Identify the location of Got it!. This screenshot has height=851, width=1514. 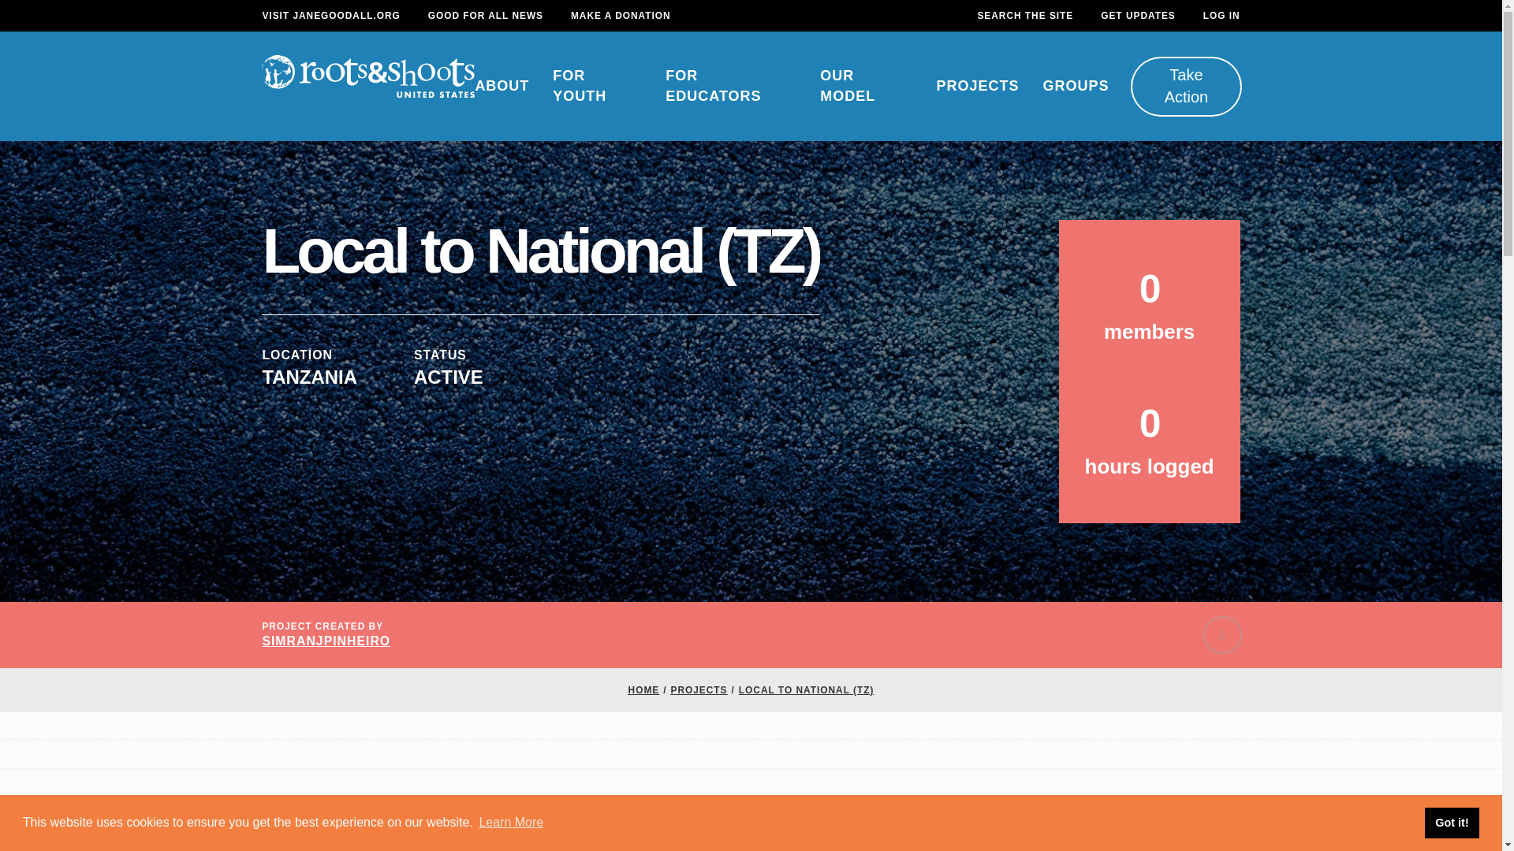
(1451, 822).